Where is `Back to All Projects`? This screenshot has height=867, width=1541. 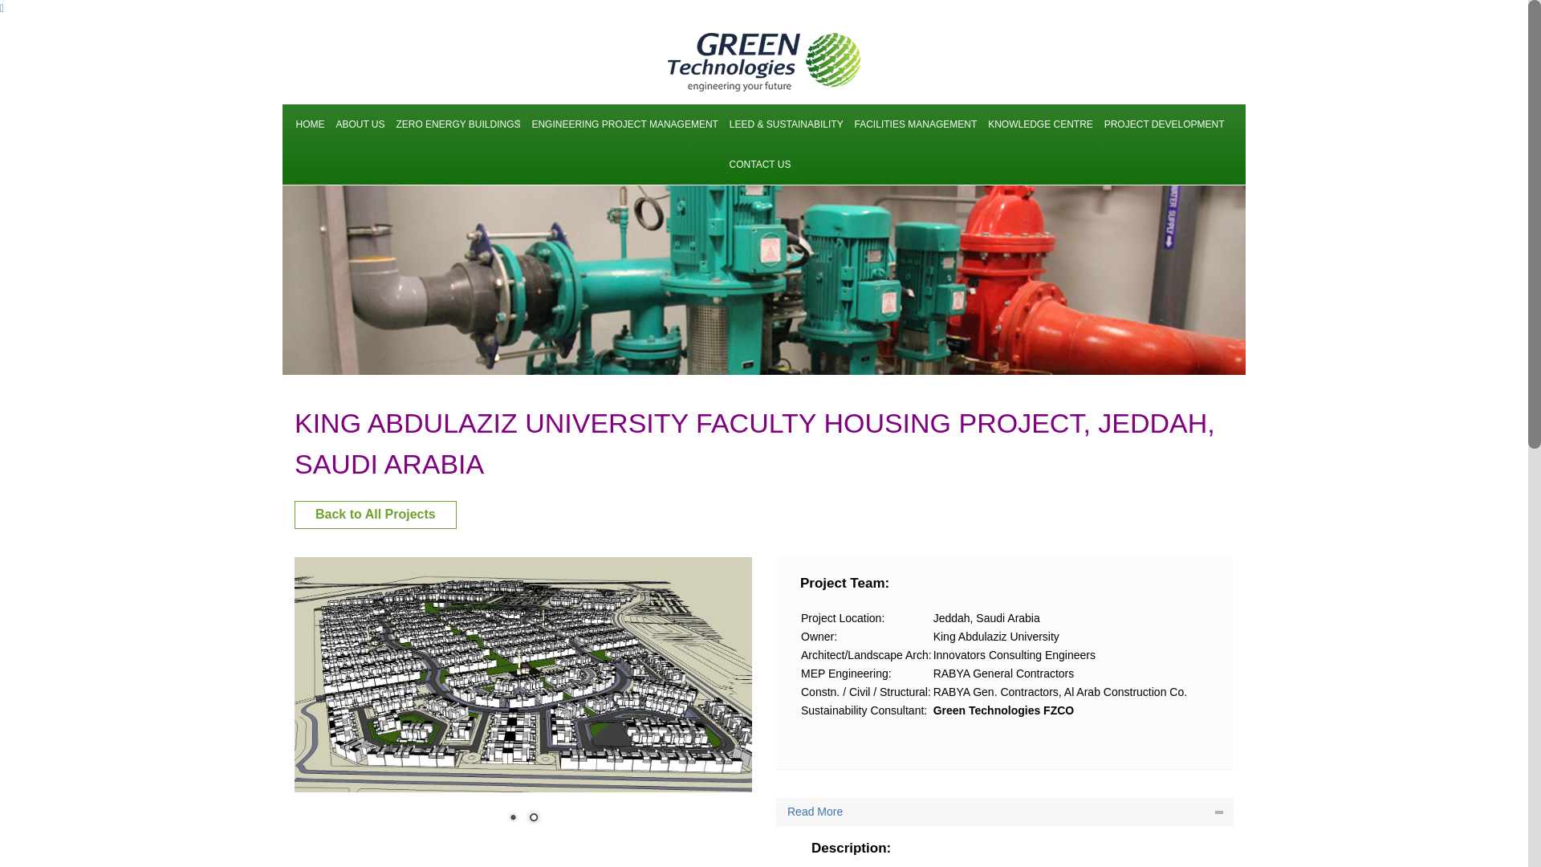
Back to All Projects is located at coordinates (375, 515).